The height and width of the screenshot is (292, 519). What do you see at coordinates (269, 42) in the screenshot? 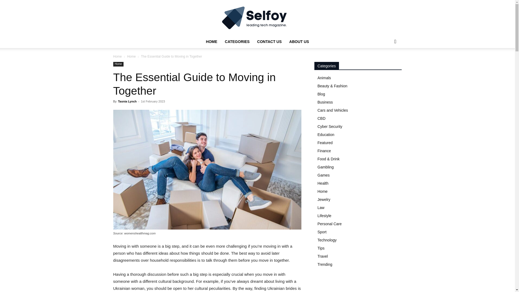
I see `CONTACT US` at bounding box center [269, 42].